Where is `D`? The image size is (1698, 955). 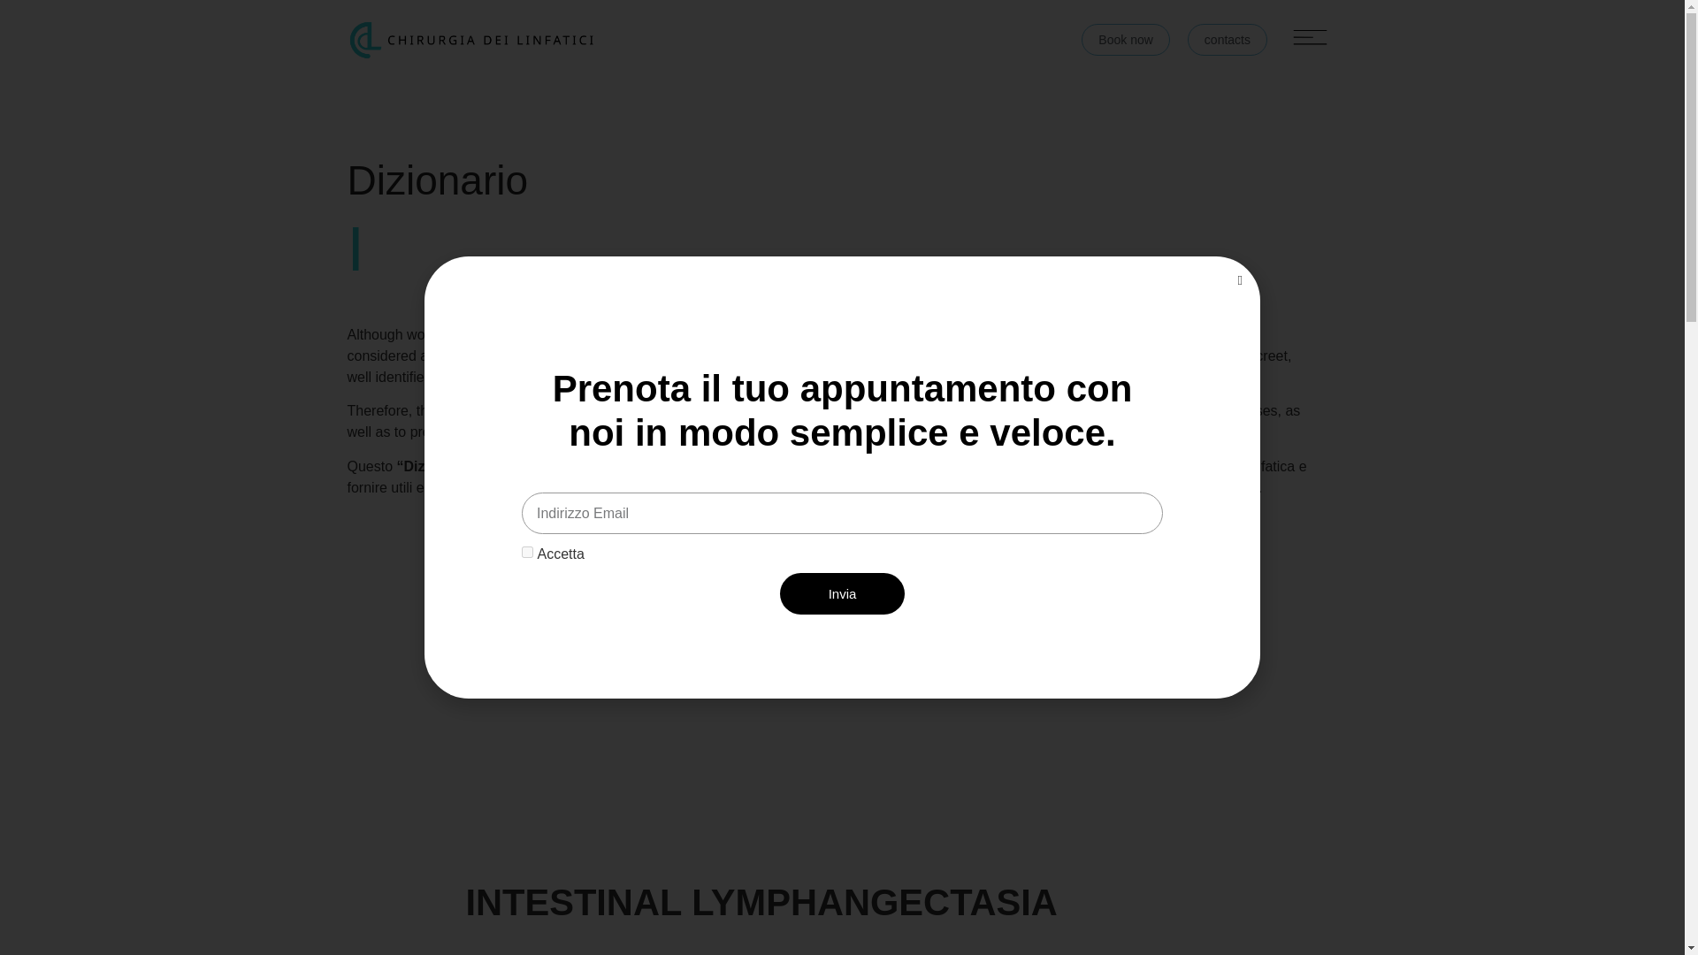 D is located at coordinates (622, 610).